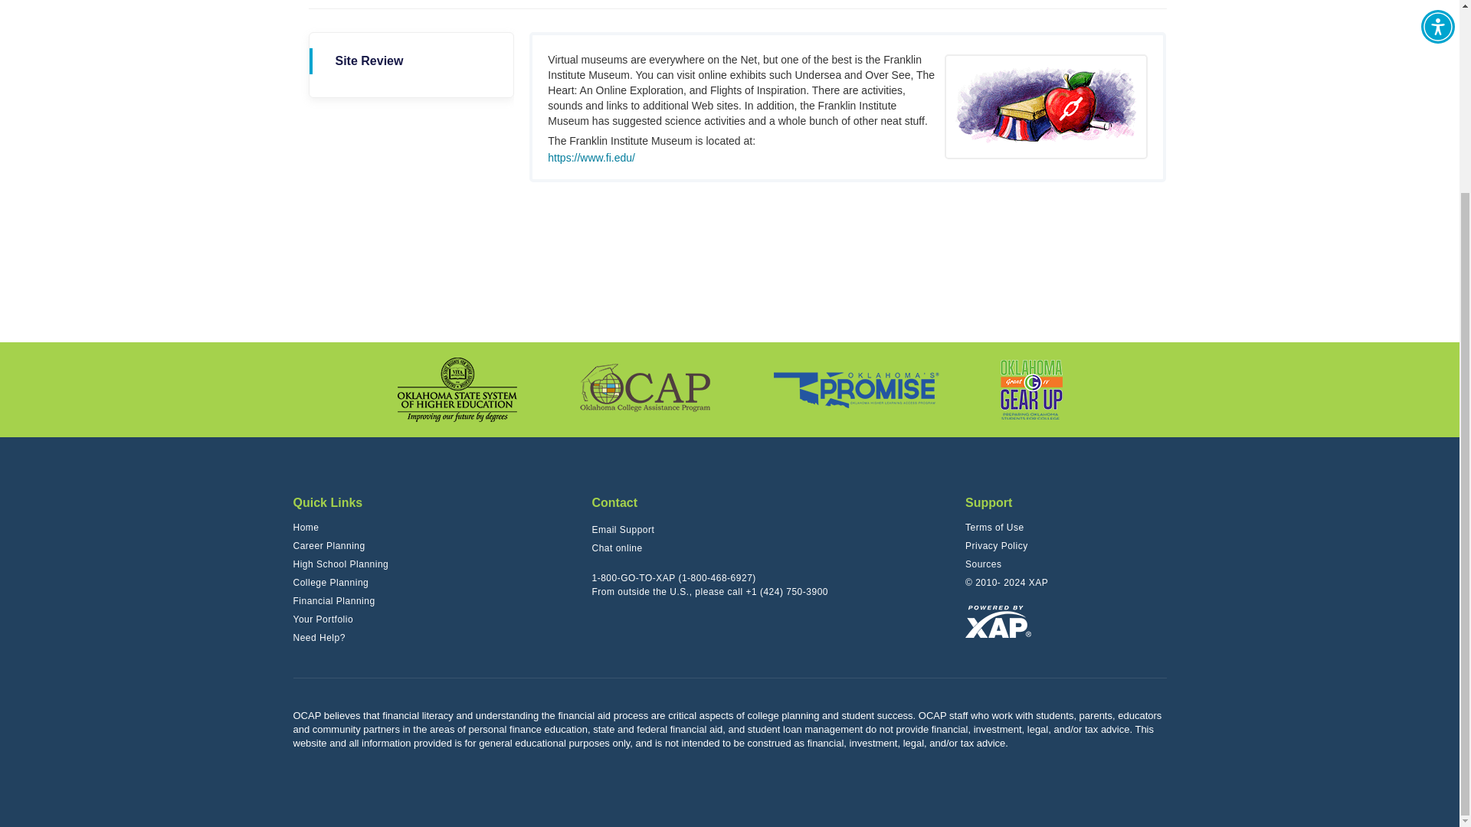 This screenshot has height=827, width=1471. I want to click on College Planning, so click(331, 583).